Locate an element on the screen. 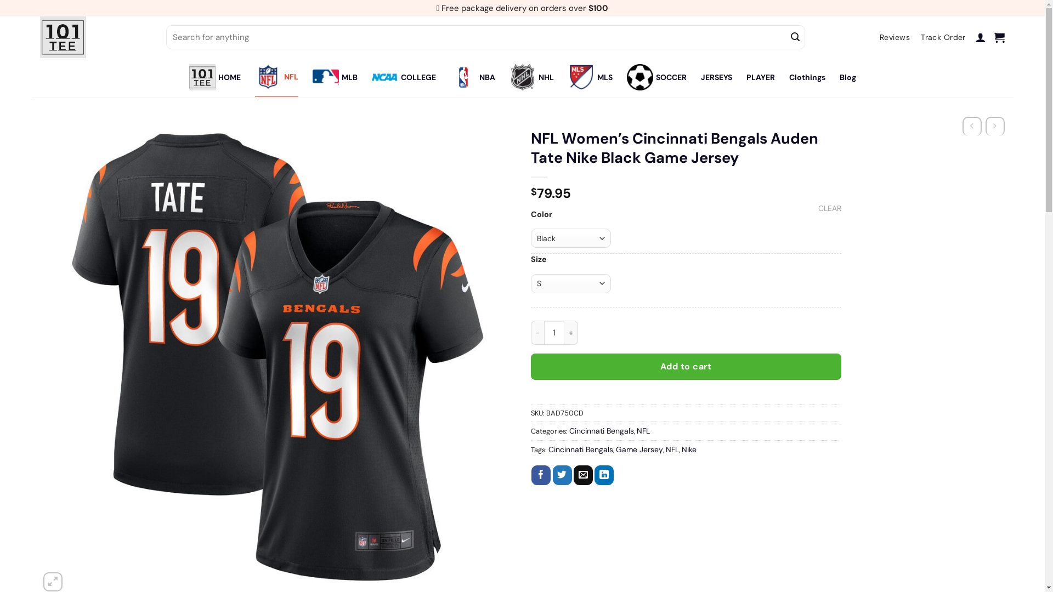  NFL is located at coordinates (672, 449).